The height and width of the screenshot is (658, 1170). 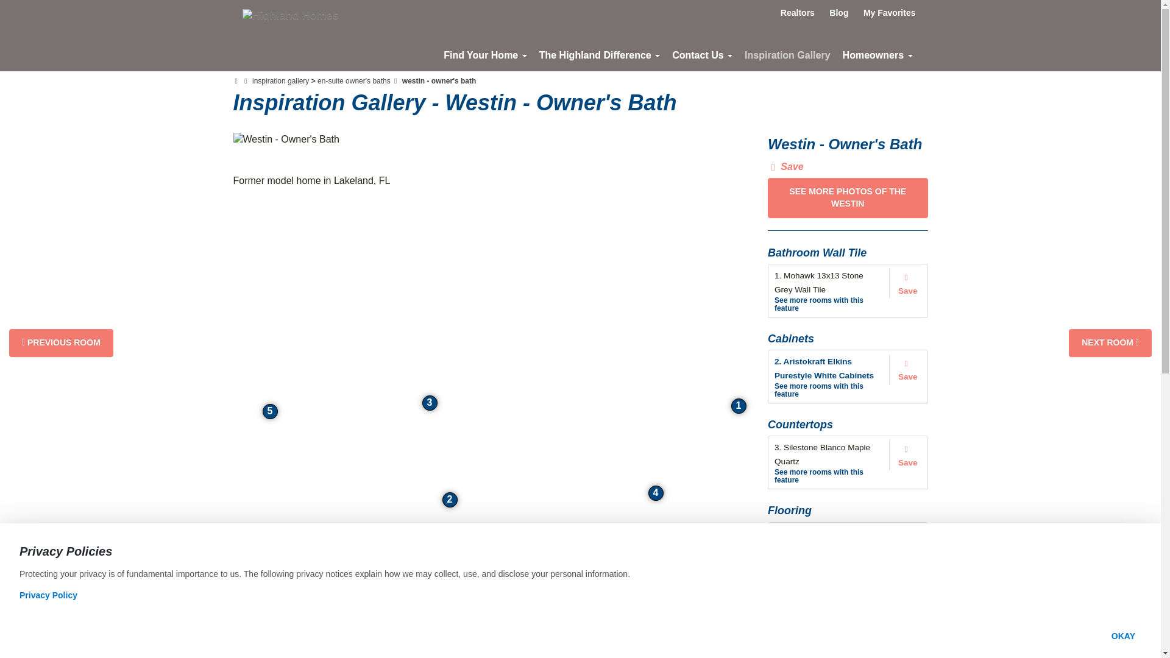 I want to click on Save, so click(x=908, y=369).